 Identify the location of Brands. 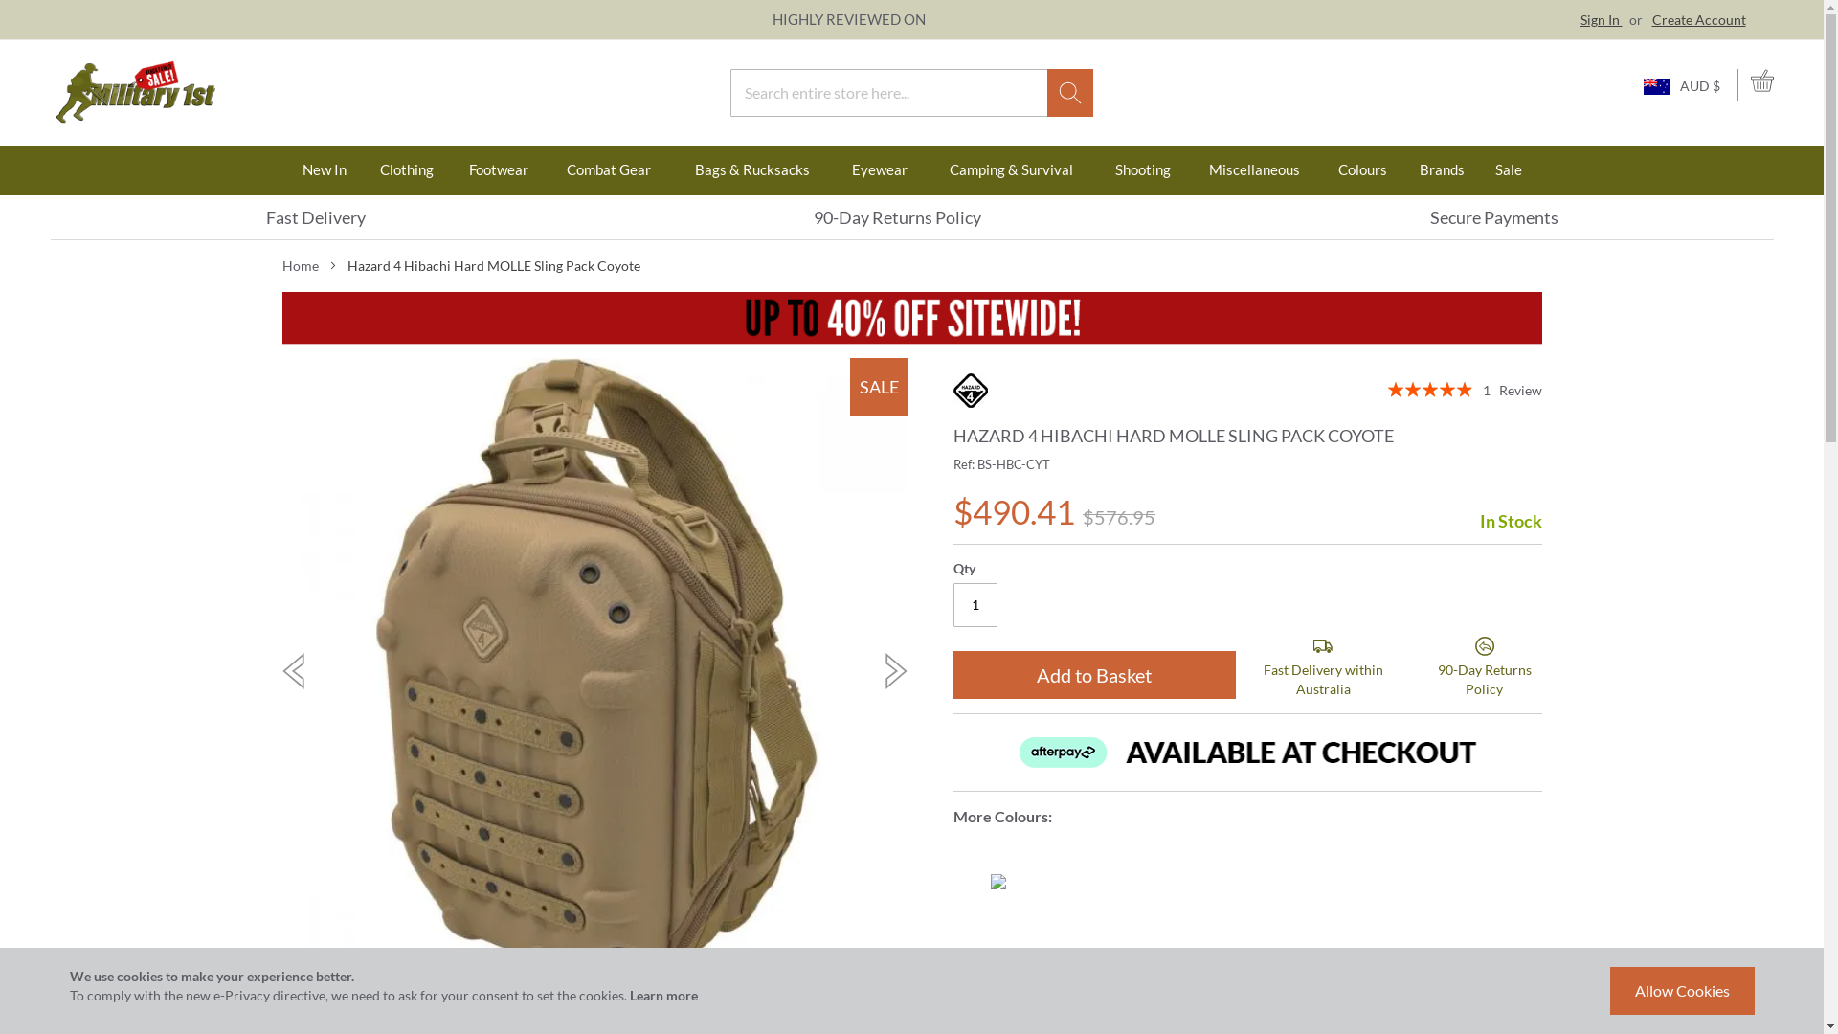
(1442, 170).